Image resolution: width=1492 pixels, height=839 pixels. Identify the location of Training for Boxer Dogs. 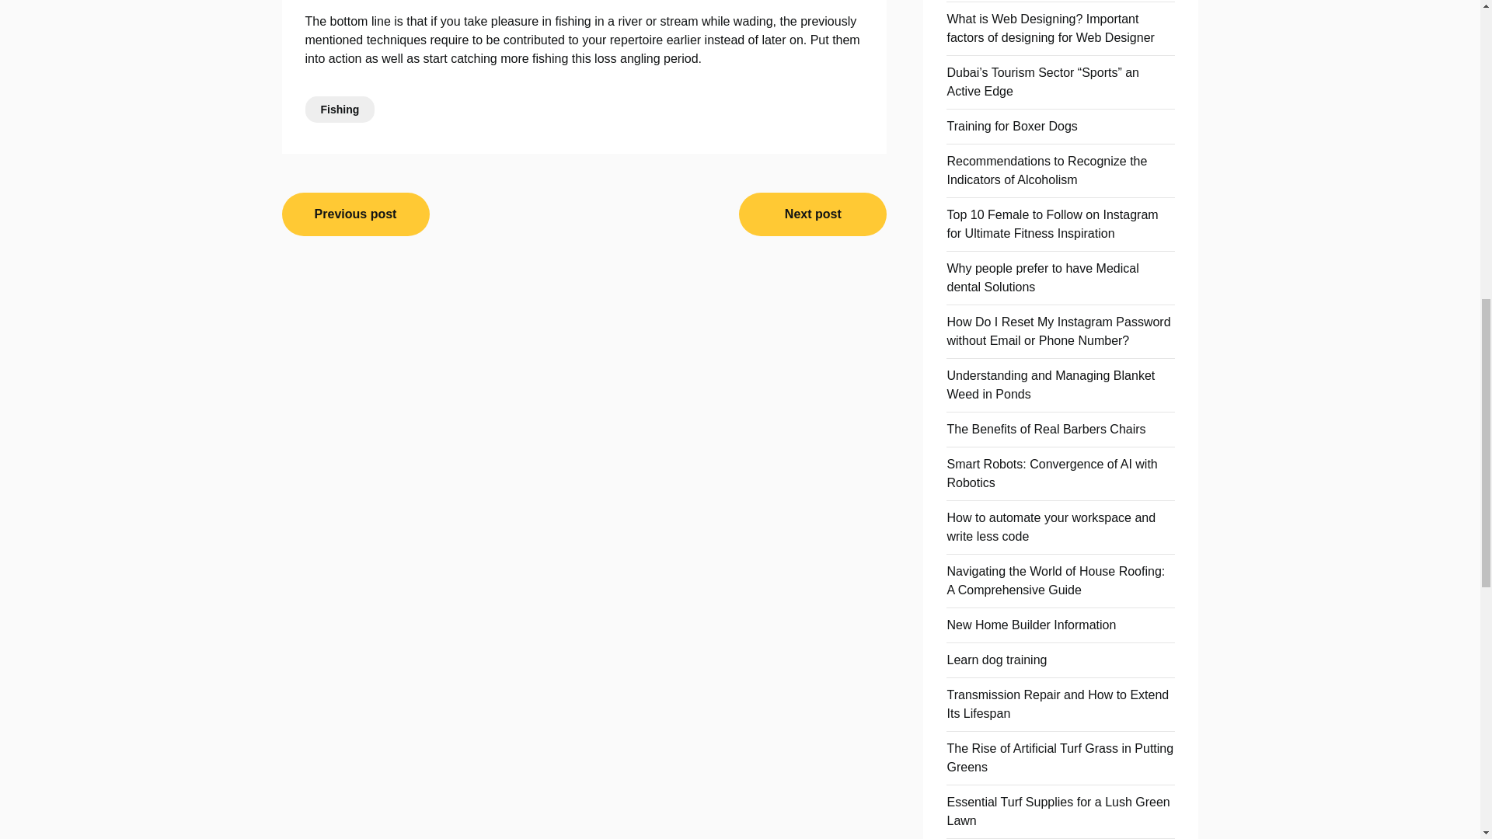
(1012, 126).